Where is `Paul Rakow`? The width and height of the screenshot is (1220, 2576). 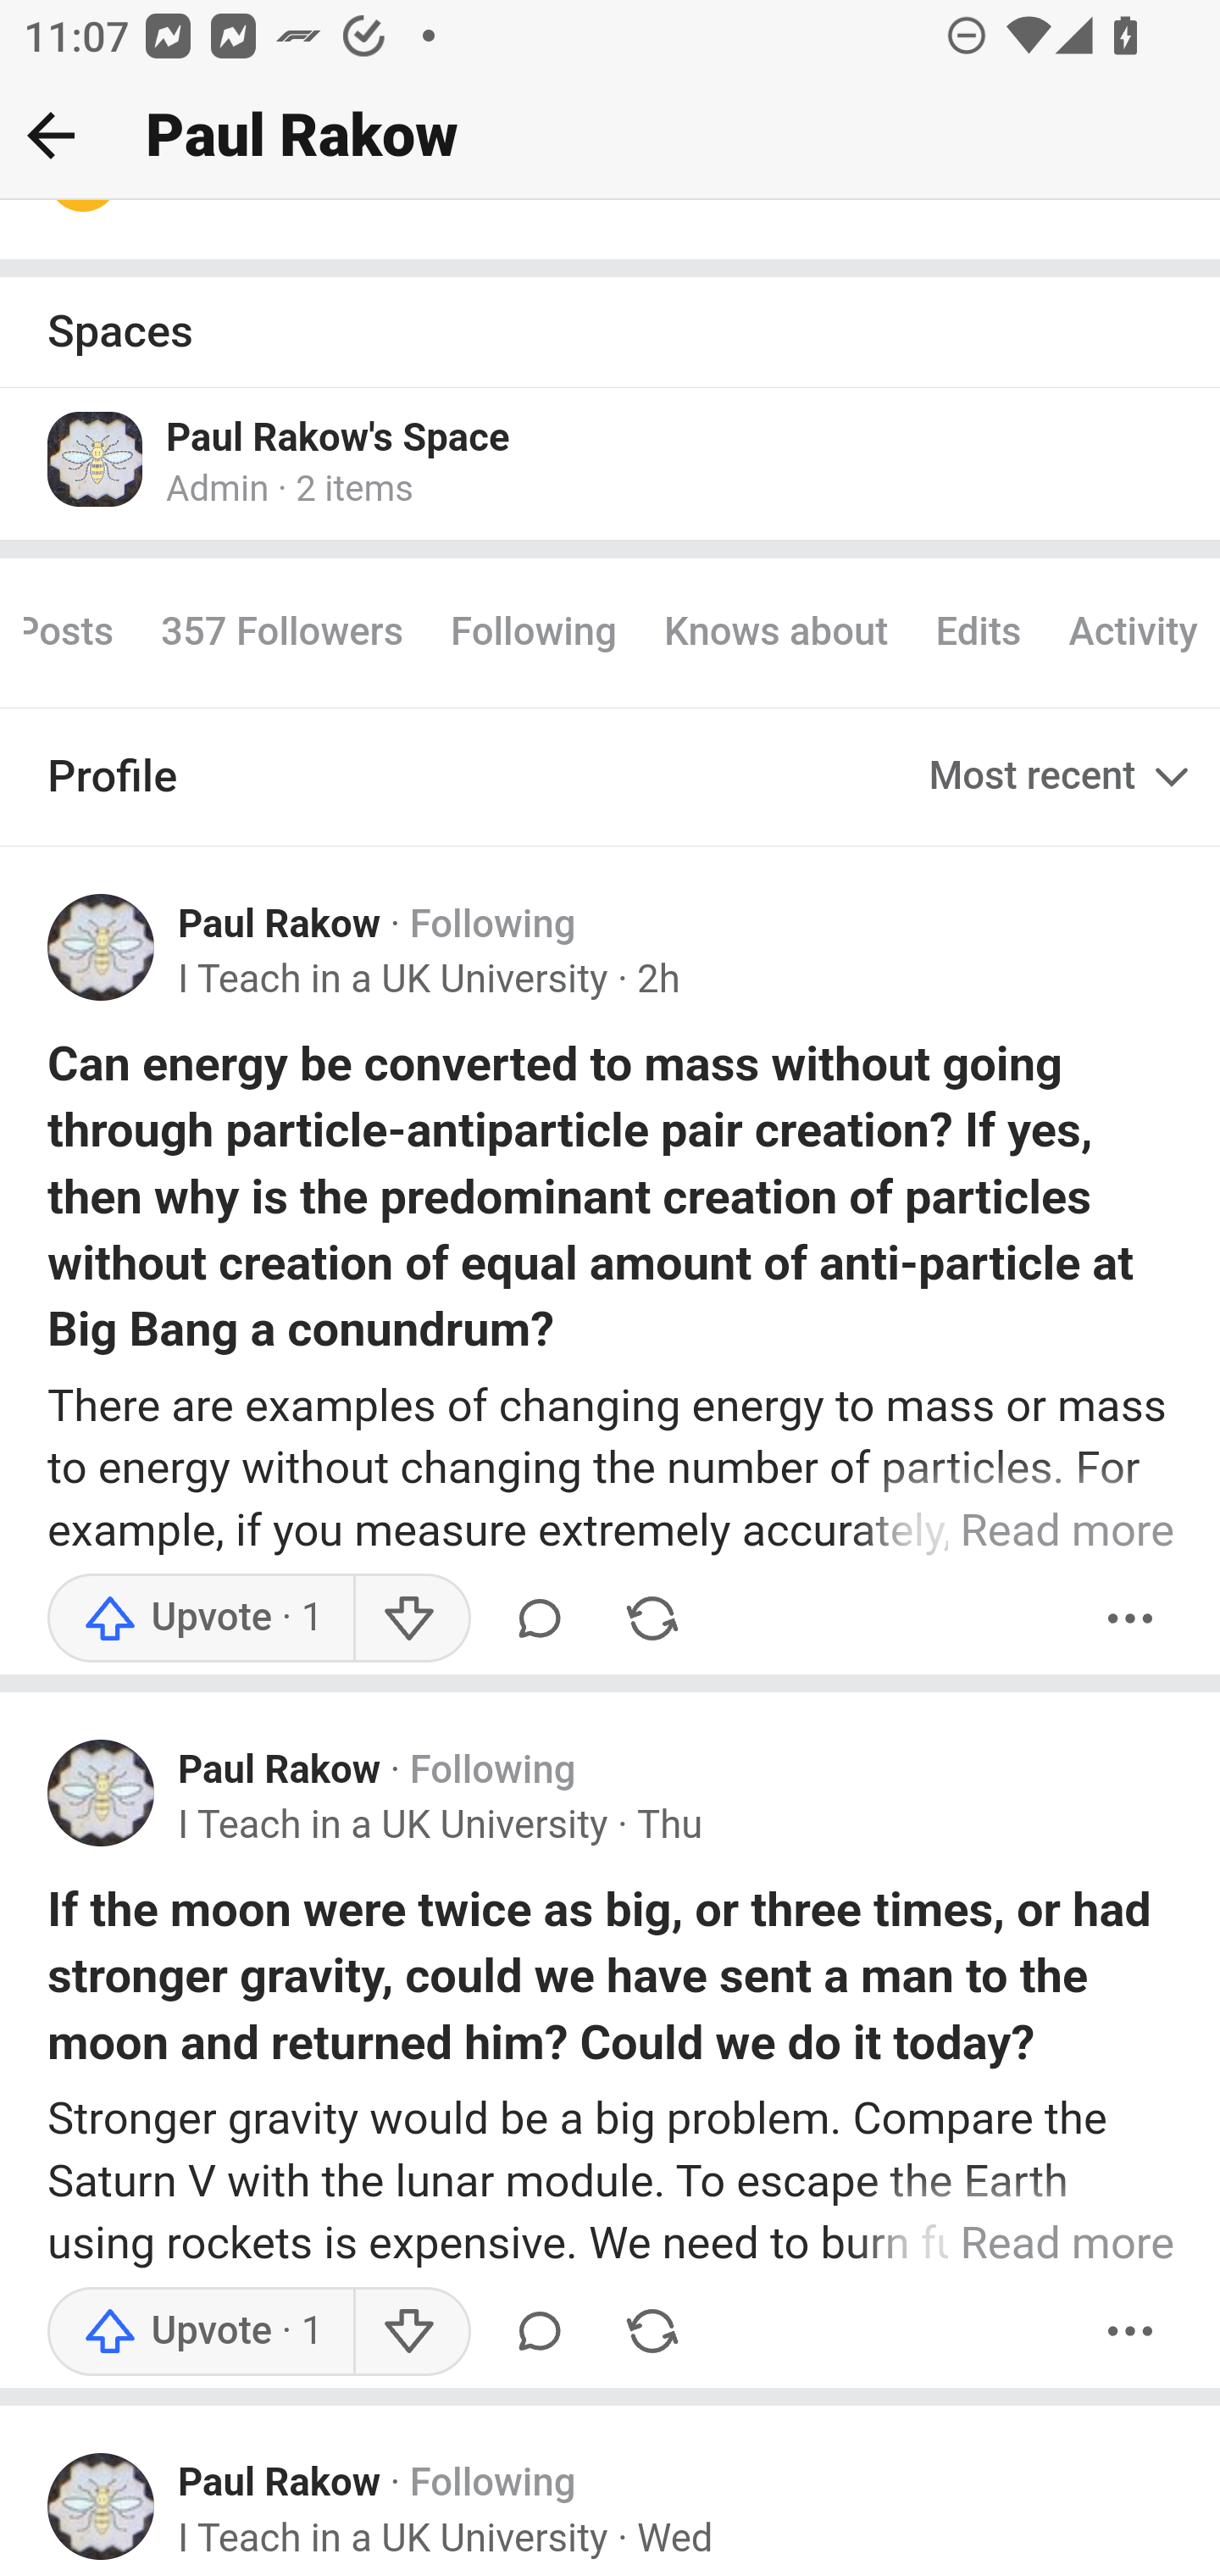
Paul Rakow is located at coordinates (280, 925).